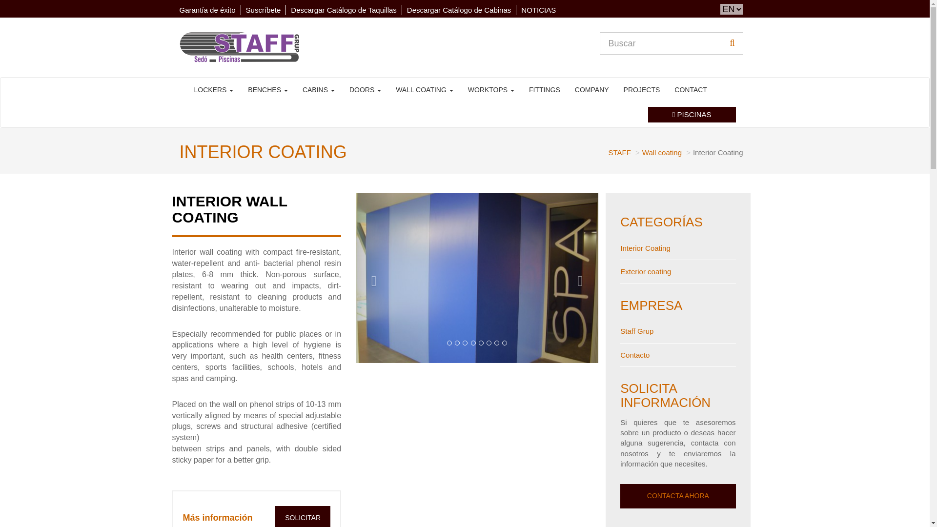 This screenshot has height=527, width=937. What do you see at coordinates (645, 248) in the screenshot?
I see `Interior Coating` at bounding box center [645, 248].